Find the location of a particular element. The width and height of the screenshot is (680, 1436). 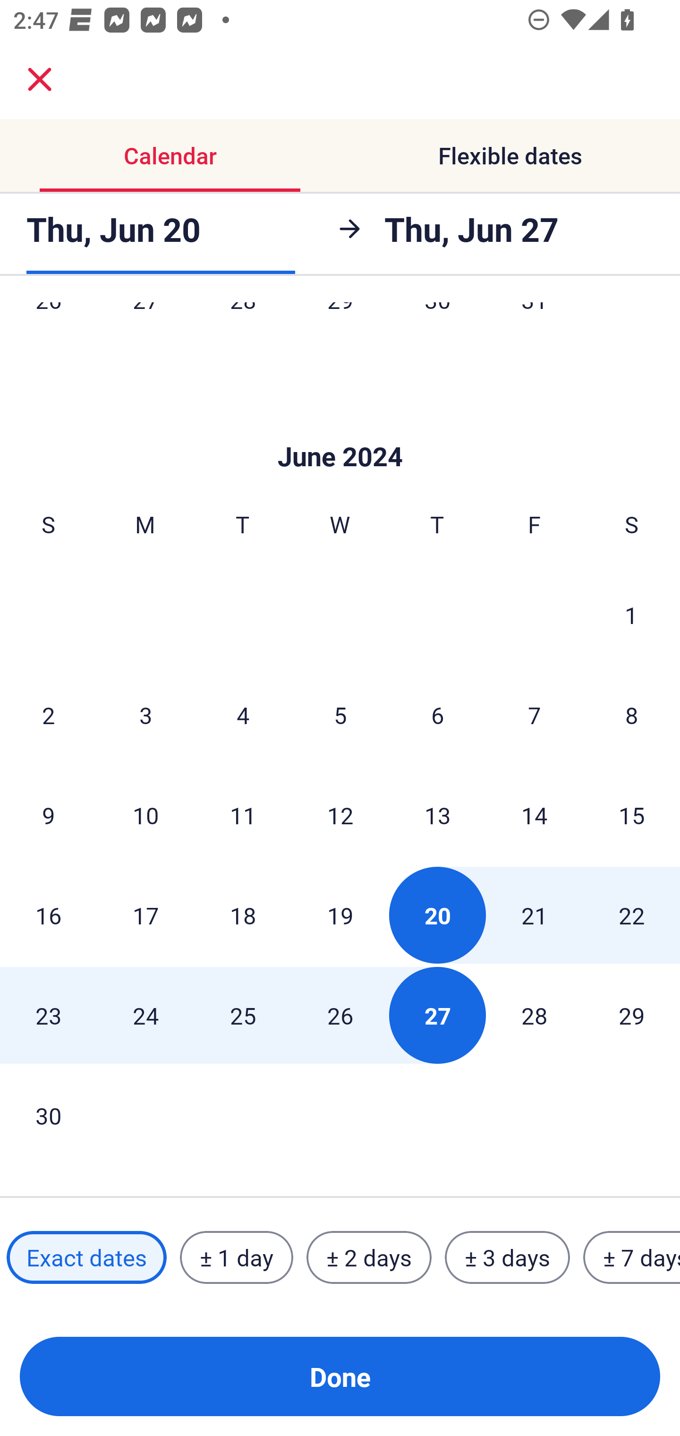

± 1 day is located at coordinates (236, 1257).